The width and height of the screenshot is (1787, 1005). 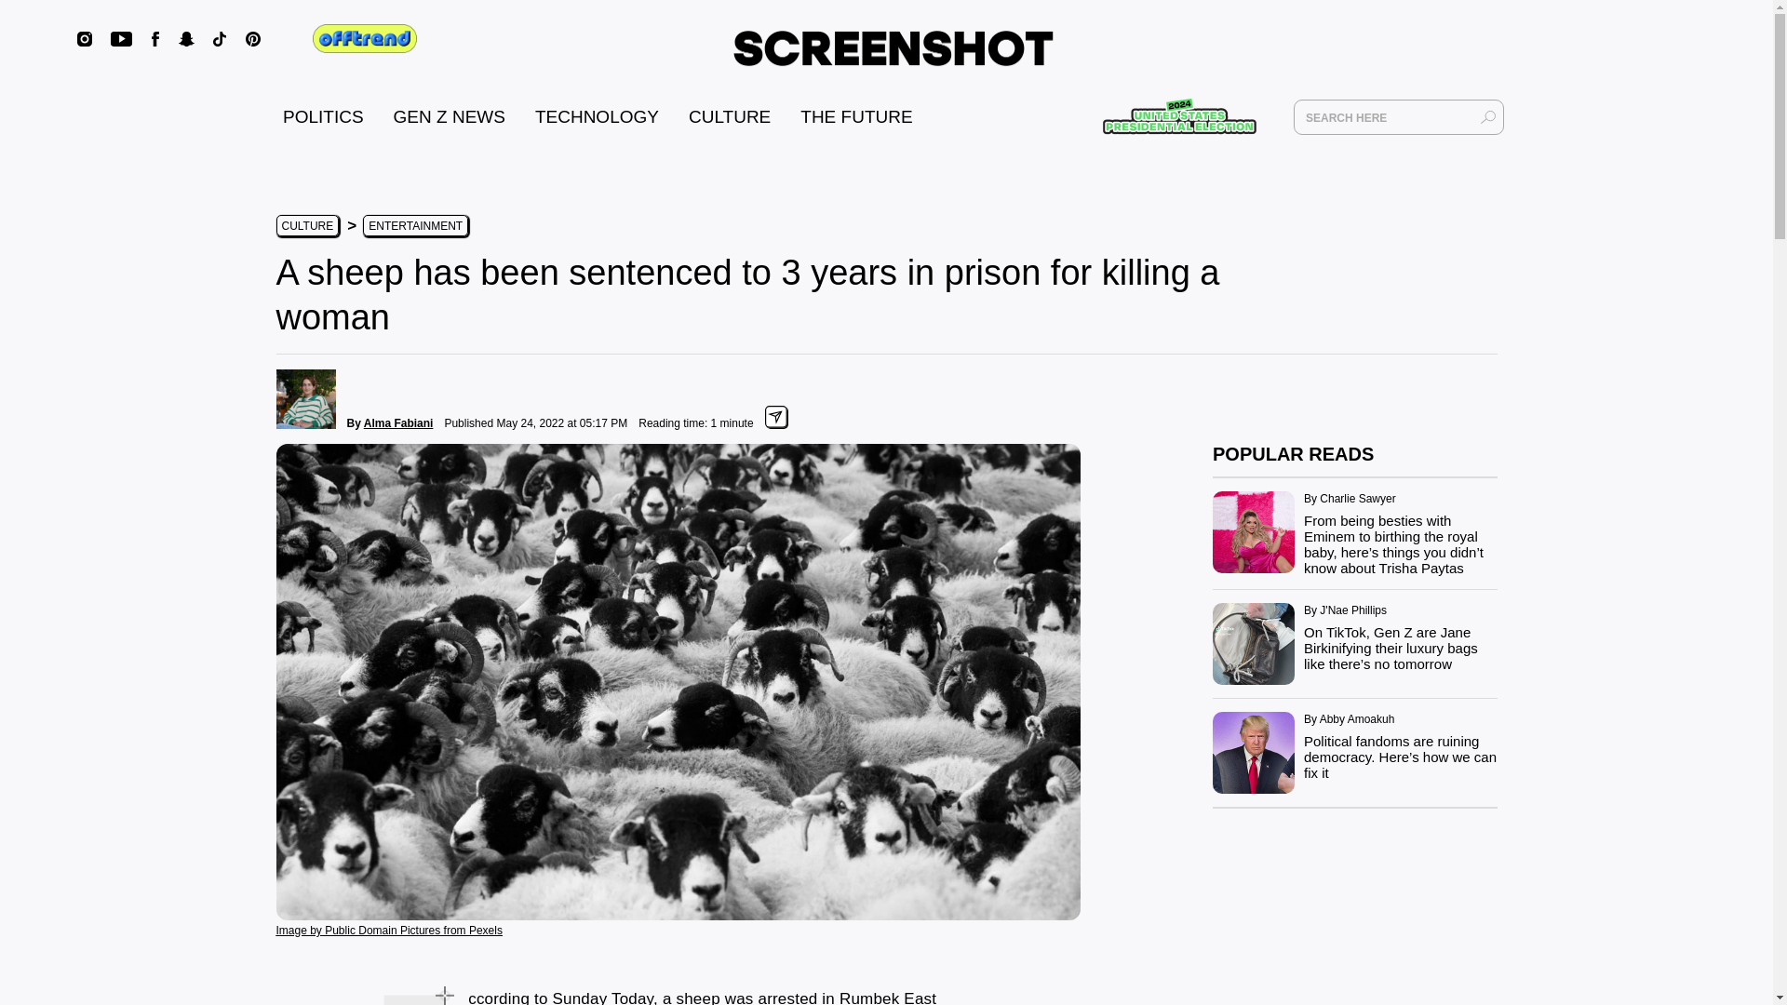 I want to click on Image by Public Domain Pictures from Pexels, so click(x=388, y=929).